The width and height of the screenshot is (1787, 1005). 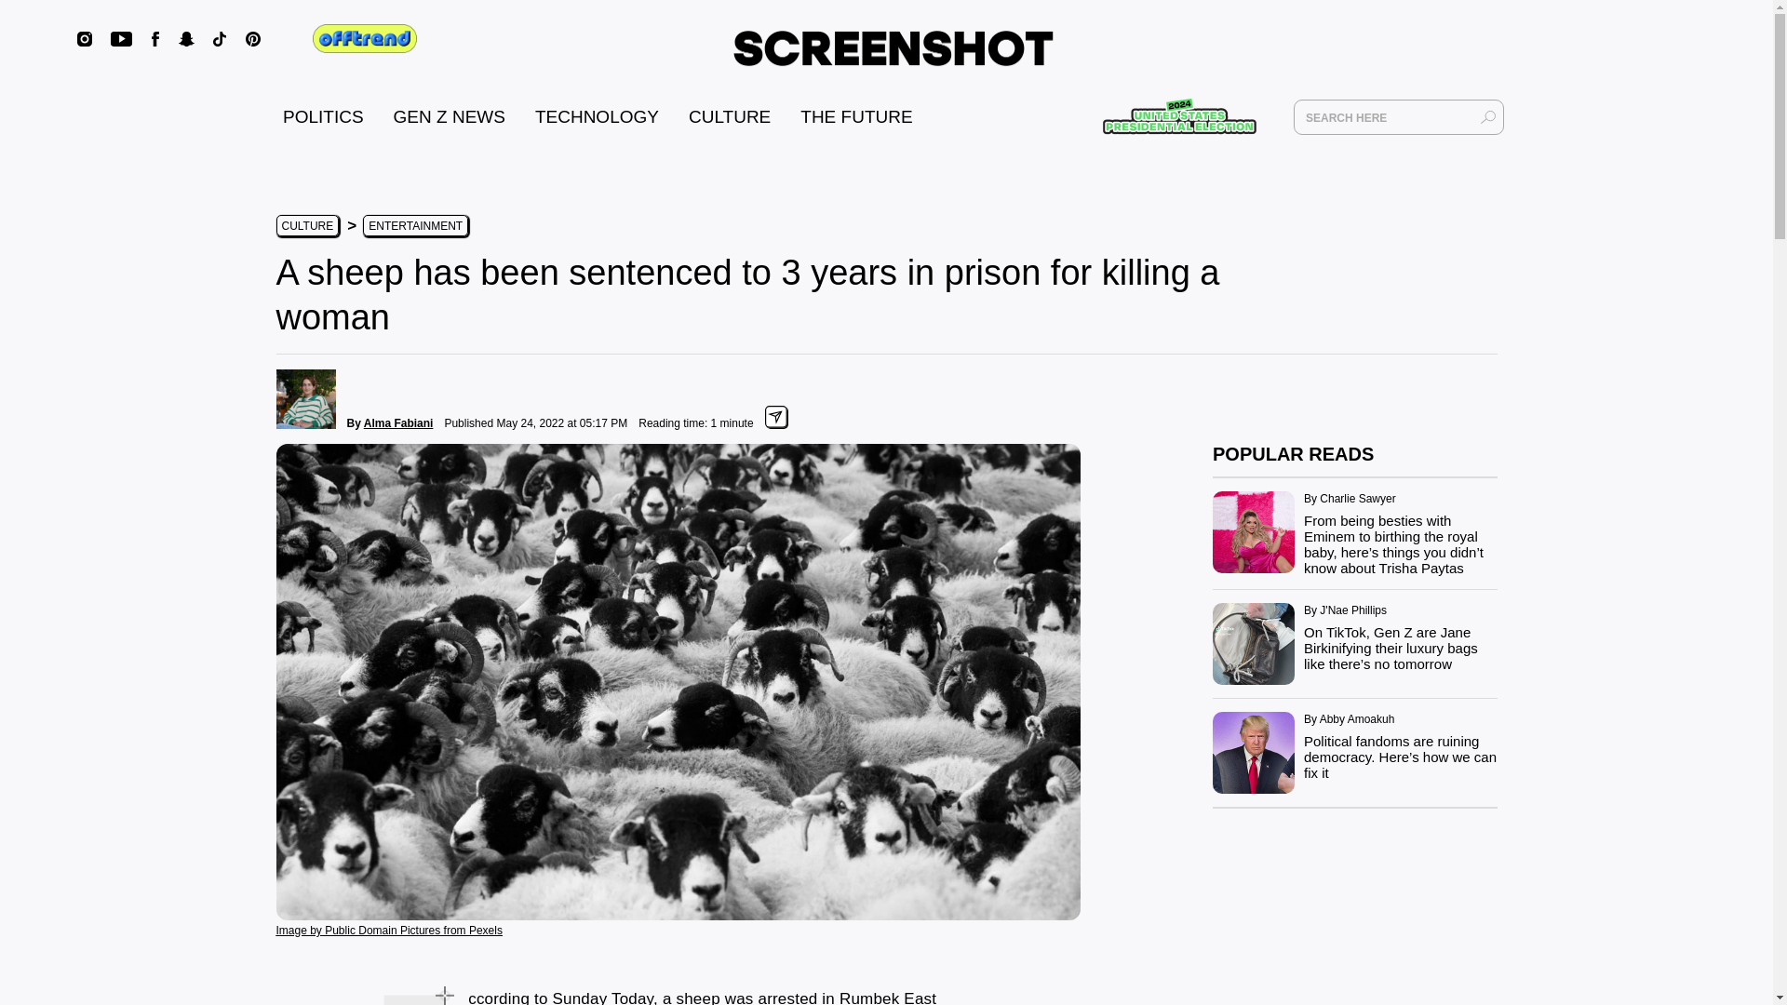 I want to click on Image by Public Domain Pictures from Pexels, so click(x=388, y=929).